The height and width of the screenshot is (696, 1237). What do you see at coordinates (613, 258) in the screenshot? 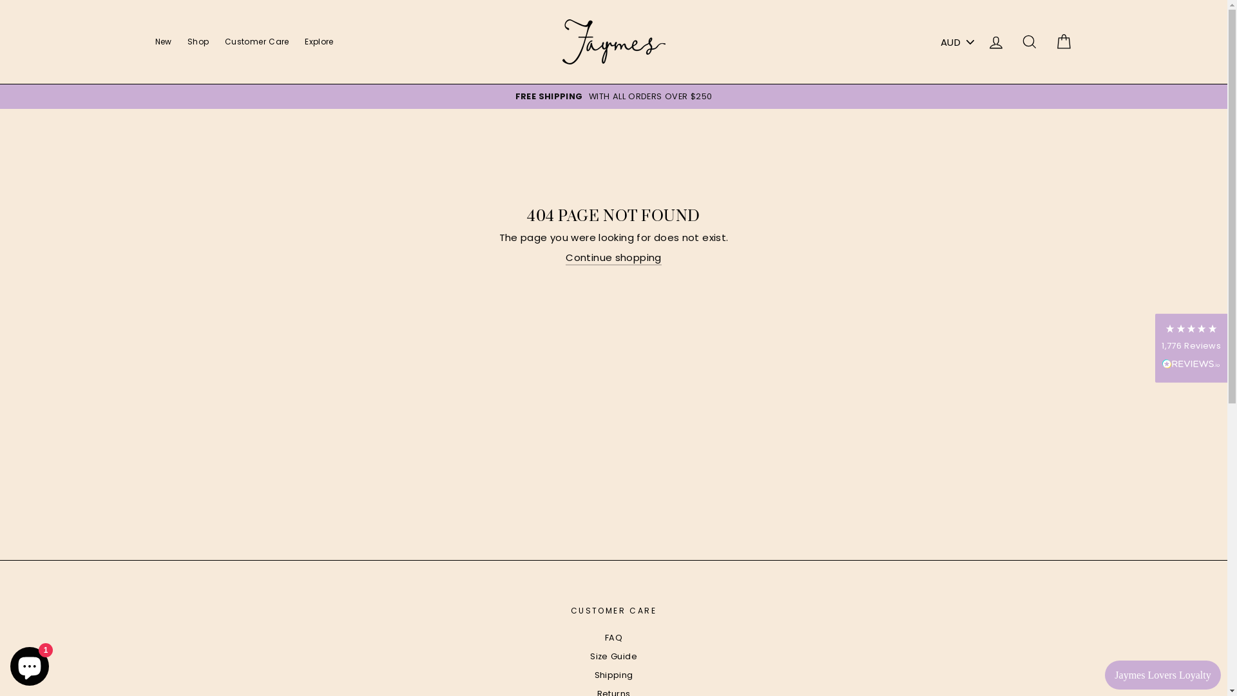
I see `Continue shopping` at bounding box center [613, 258].